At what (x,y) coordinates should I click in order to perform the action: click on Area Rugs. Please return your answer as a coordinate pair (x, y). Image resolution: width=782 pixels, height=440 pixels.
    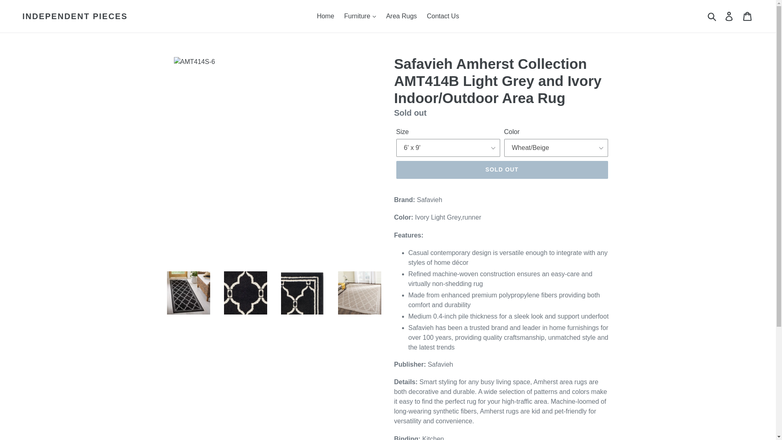
    Looking at the image, I should click on (402, 16).